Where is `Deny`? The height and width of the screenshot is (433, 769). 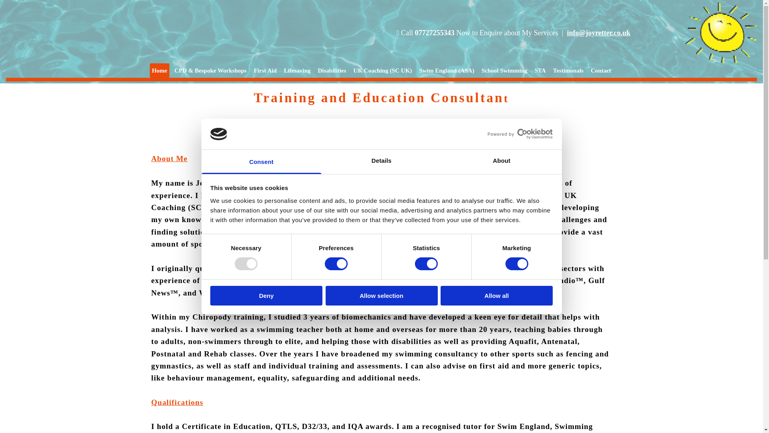 Deny is located at coordinates (266, 295).